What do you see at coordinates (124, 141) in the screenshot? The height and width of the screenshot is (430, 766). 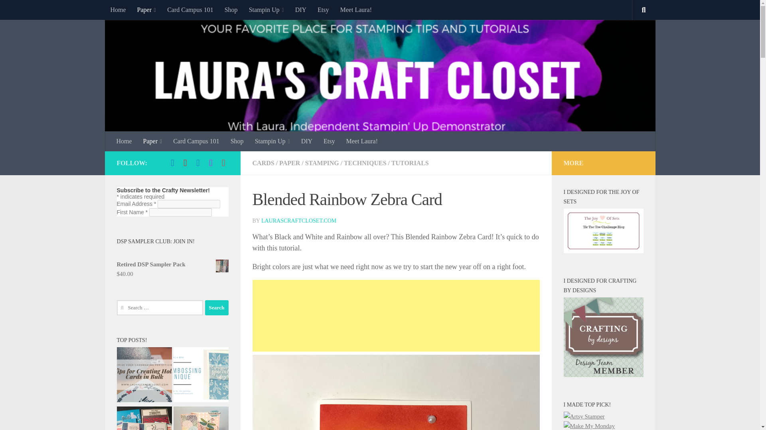 I see `Home` at bounding box center [124, 141].